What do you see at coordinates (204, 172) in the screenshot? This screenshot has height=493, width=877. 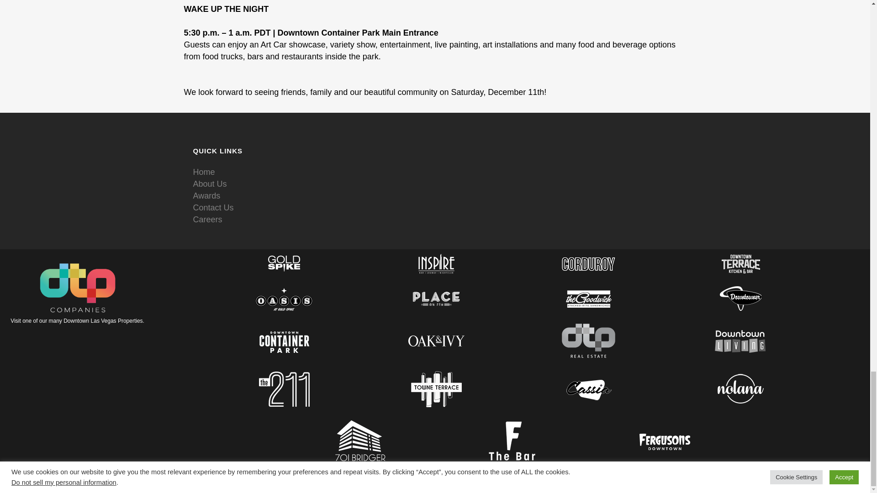 I see `Home` at bounding box center [204, 172].